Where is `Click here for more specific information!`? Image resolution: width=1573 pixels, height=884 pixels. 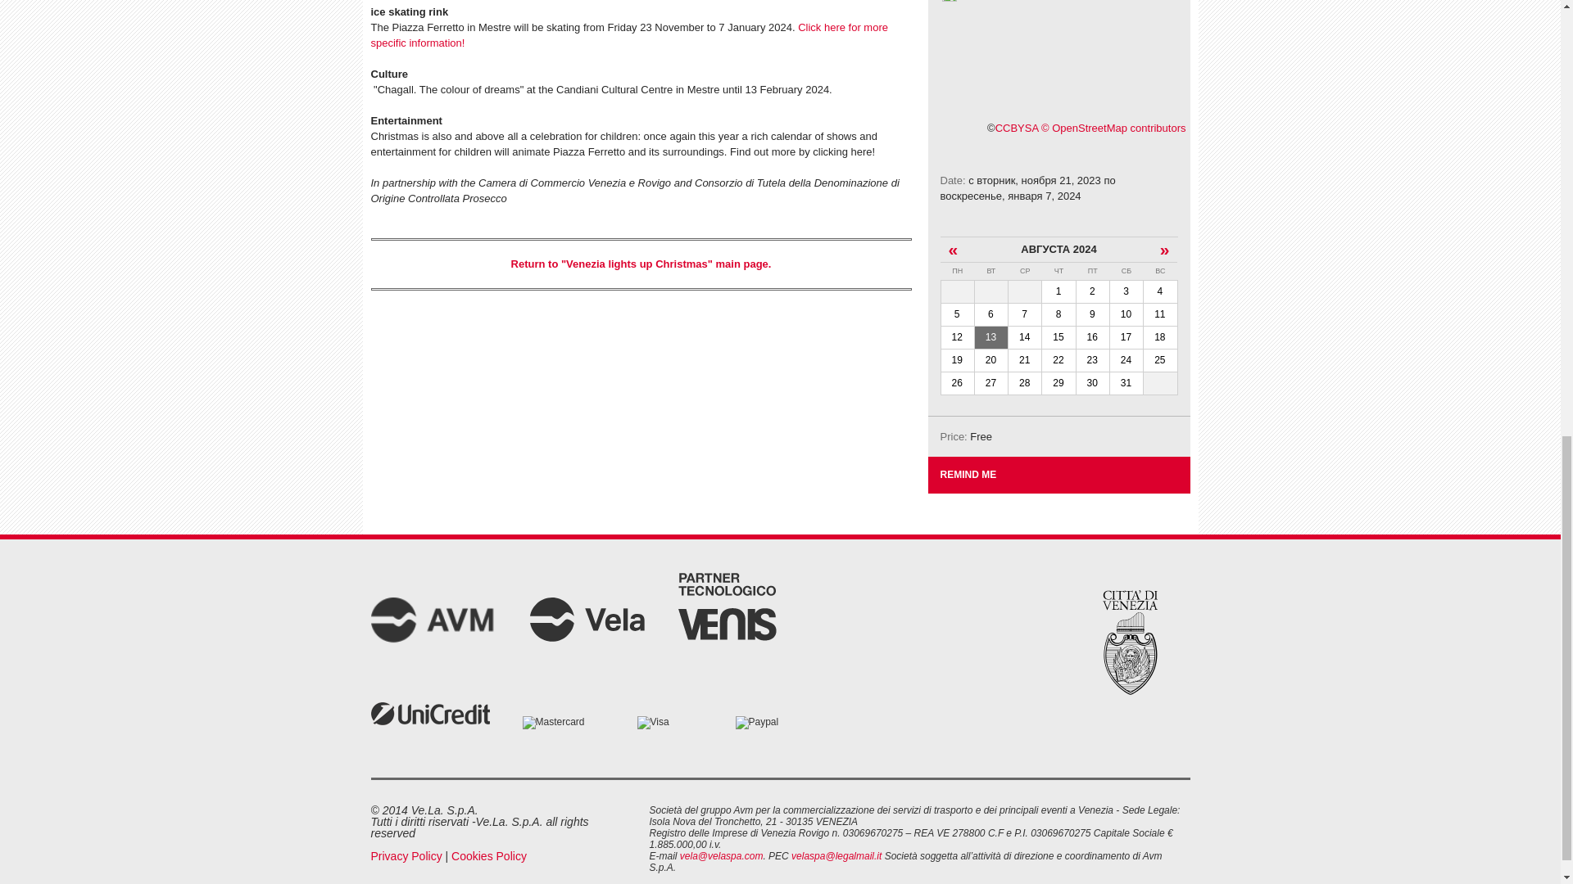
Click here for more specific information! is located at coordinates (628, 34).